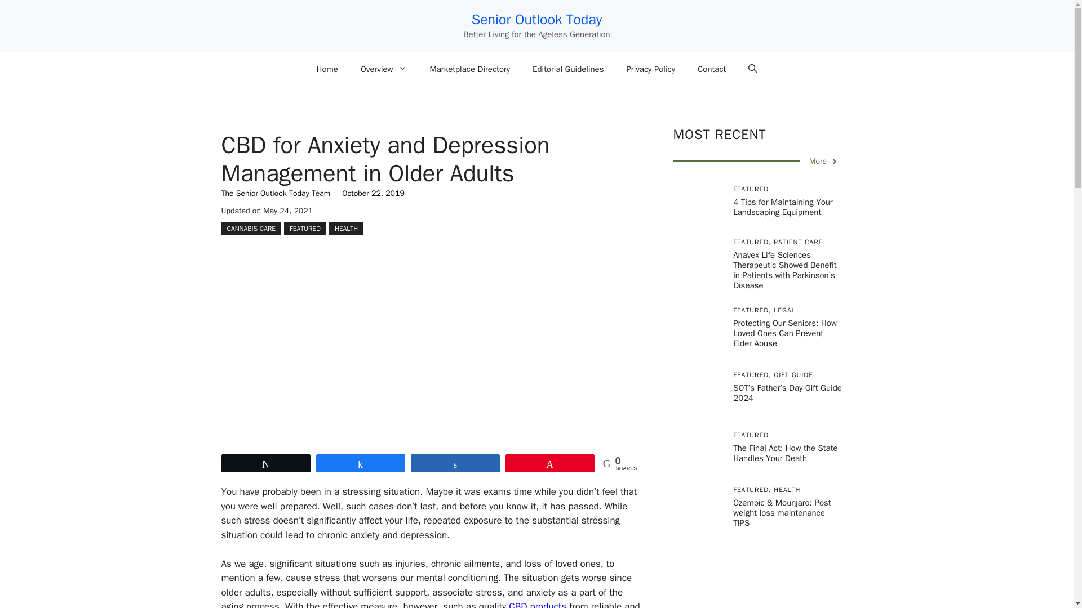  What do you see at coordinates (469, 69) in the screenshot?
I see `Marketplace Directory` at bounding box center [469, 69].